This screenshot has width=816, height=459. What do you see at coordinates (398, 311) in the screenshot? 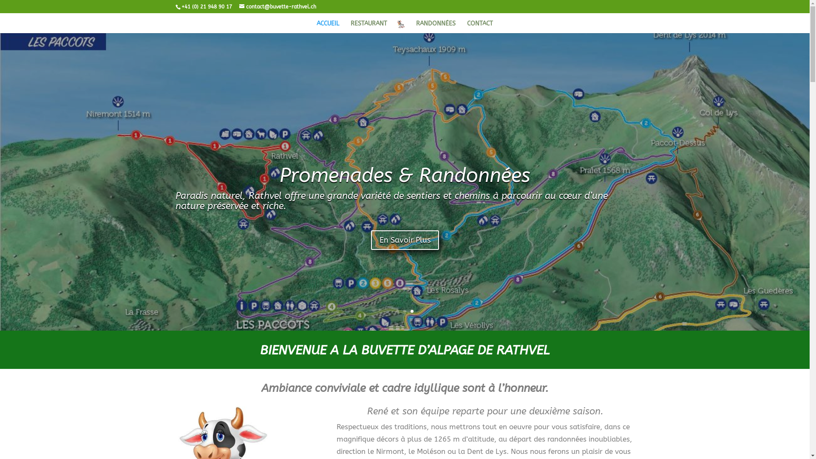
I see `1` at bounding box center [398, 311].